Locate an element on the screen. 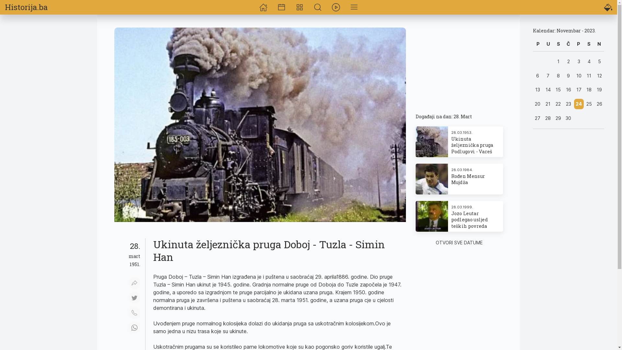  29 is located at coordinates (558, 118).